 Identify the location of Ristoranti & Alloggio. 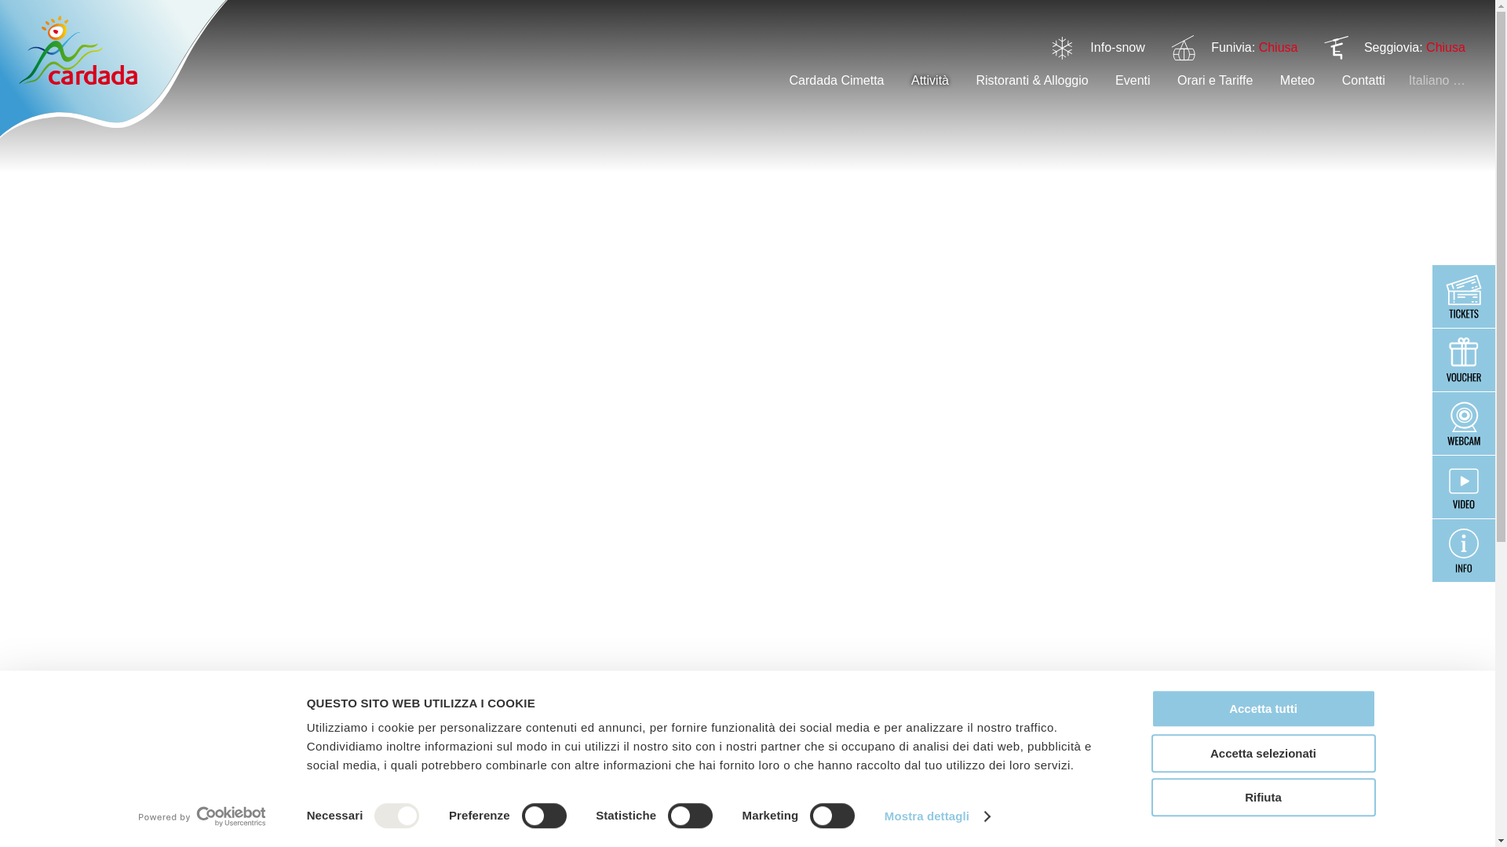
(1031, 80).